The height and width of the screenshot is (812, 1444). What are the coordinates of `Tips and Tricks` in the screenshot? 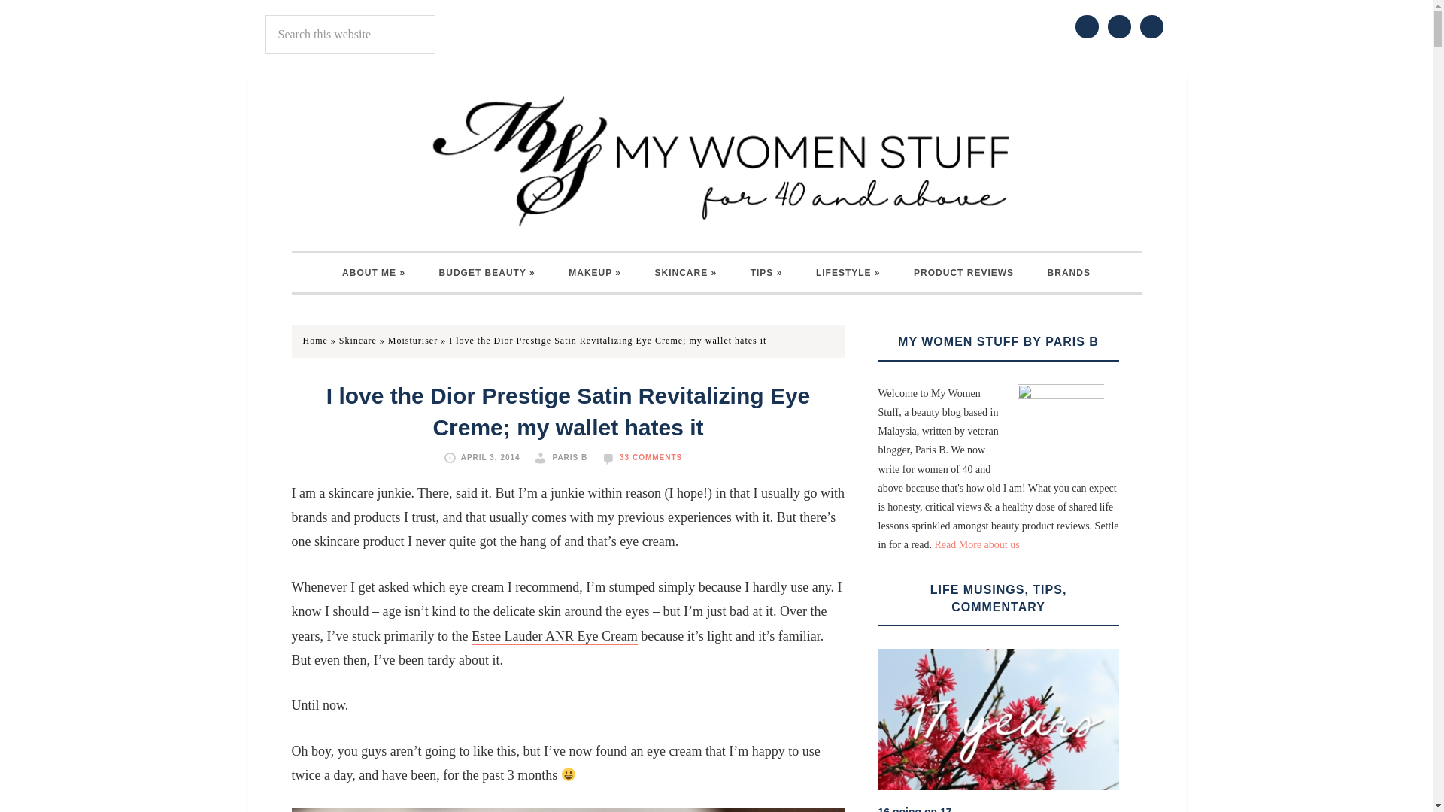 It's located at (766, 272).